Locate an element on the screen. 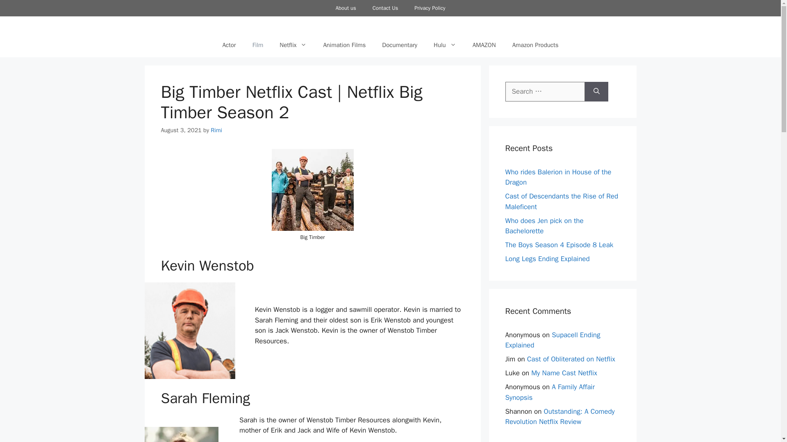  Netflix is located at coordinates (293, 45).